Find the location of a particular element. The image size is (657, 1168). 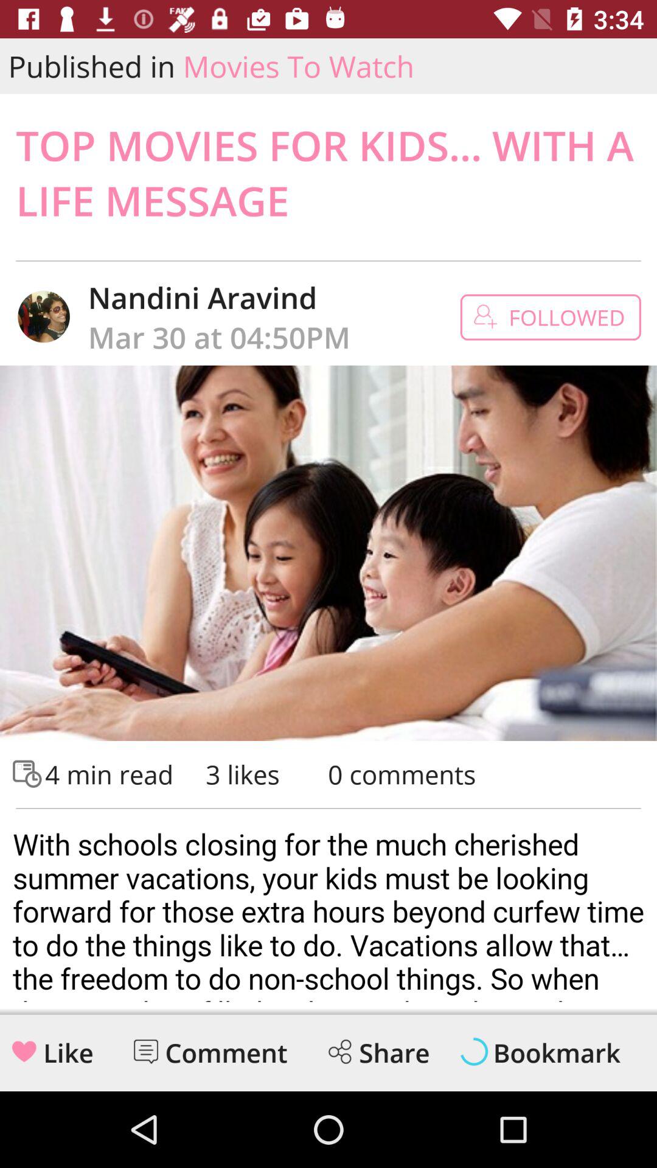

go to text bookmark is located at coordinates (557, 1052).